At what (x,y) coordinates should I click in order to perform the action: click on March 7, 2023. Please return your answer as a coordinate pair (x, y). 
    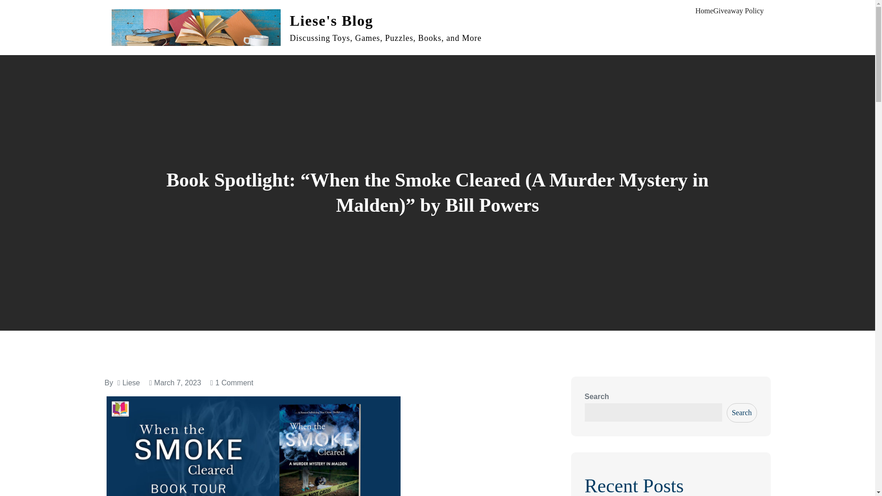
    Looking at the image, I should click on (175, 383).